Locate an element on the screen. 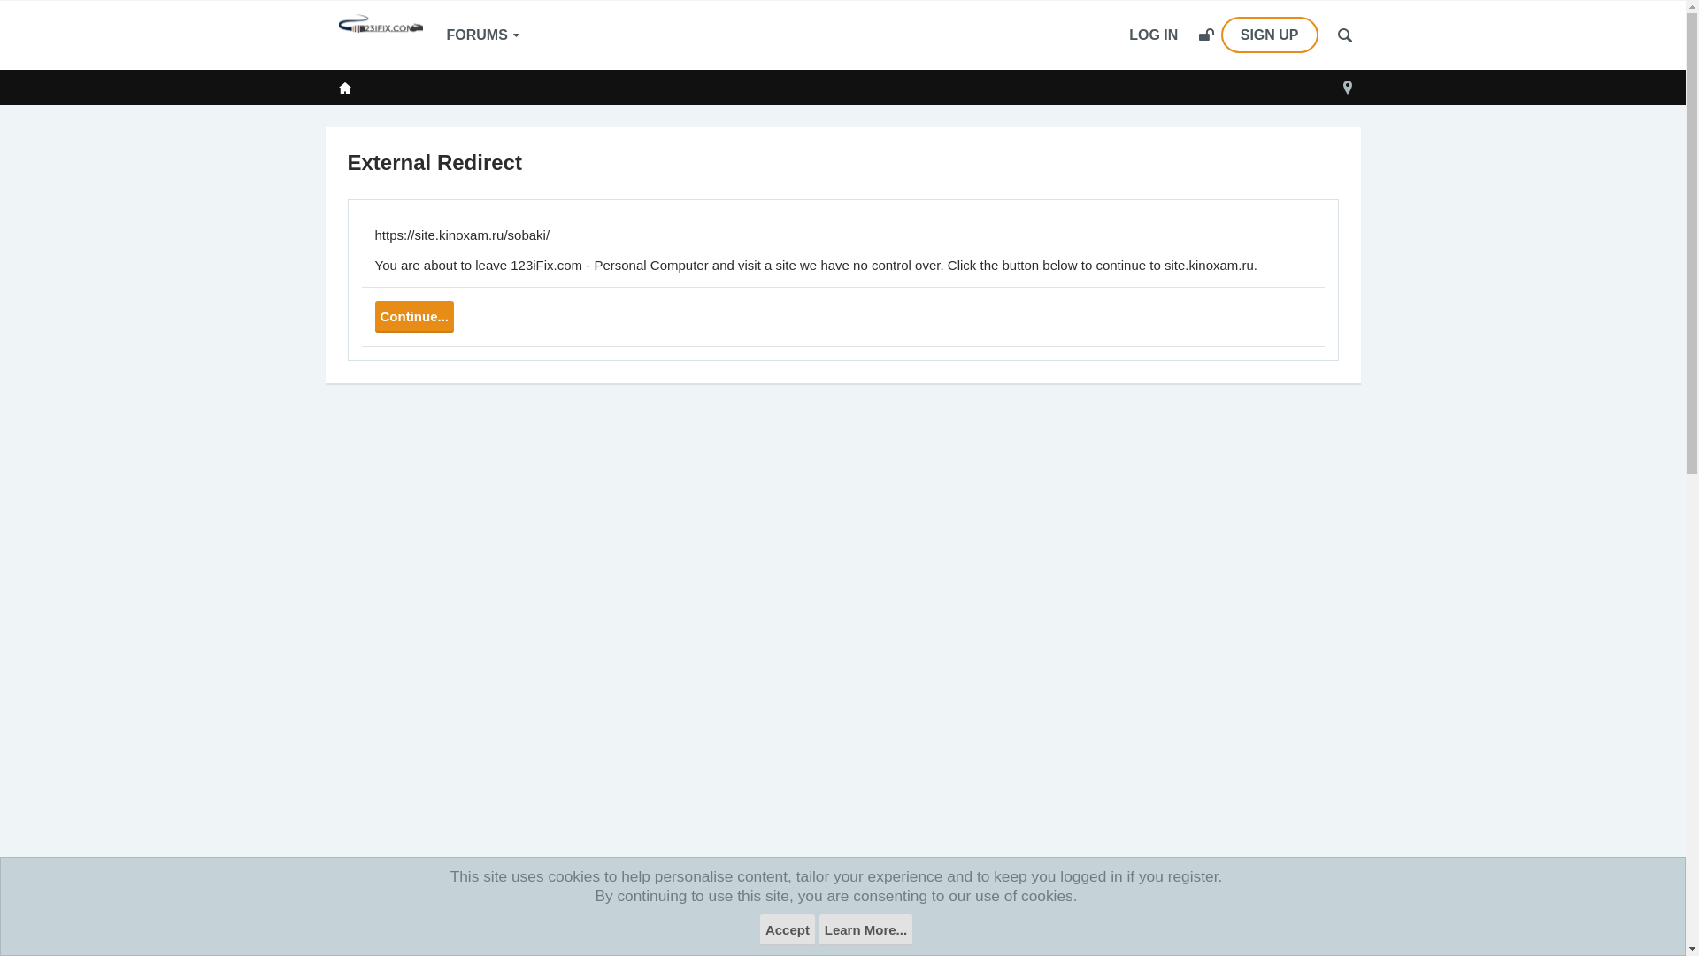  LOG IN is located at coordinates (1154, 35).